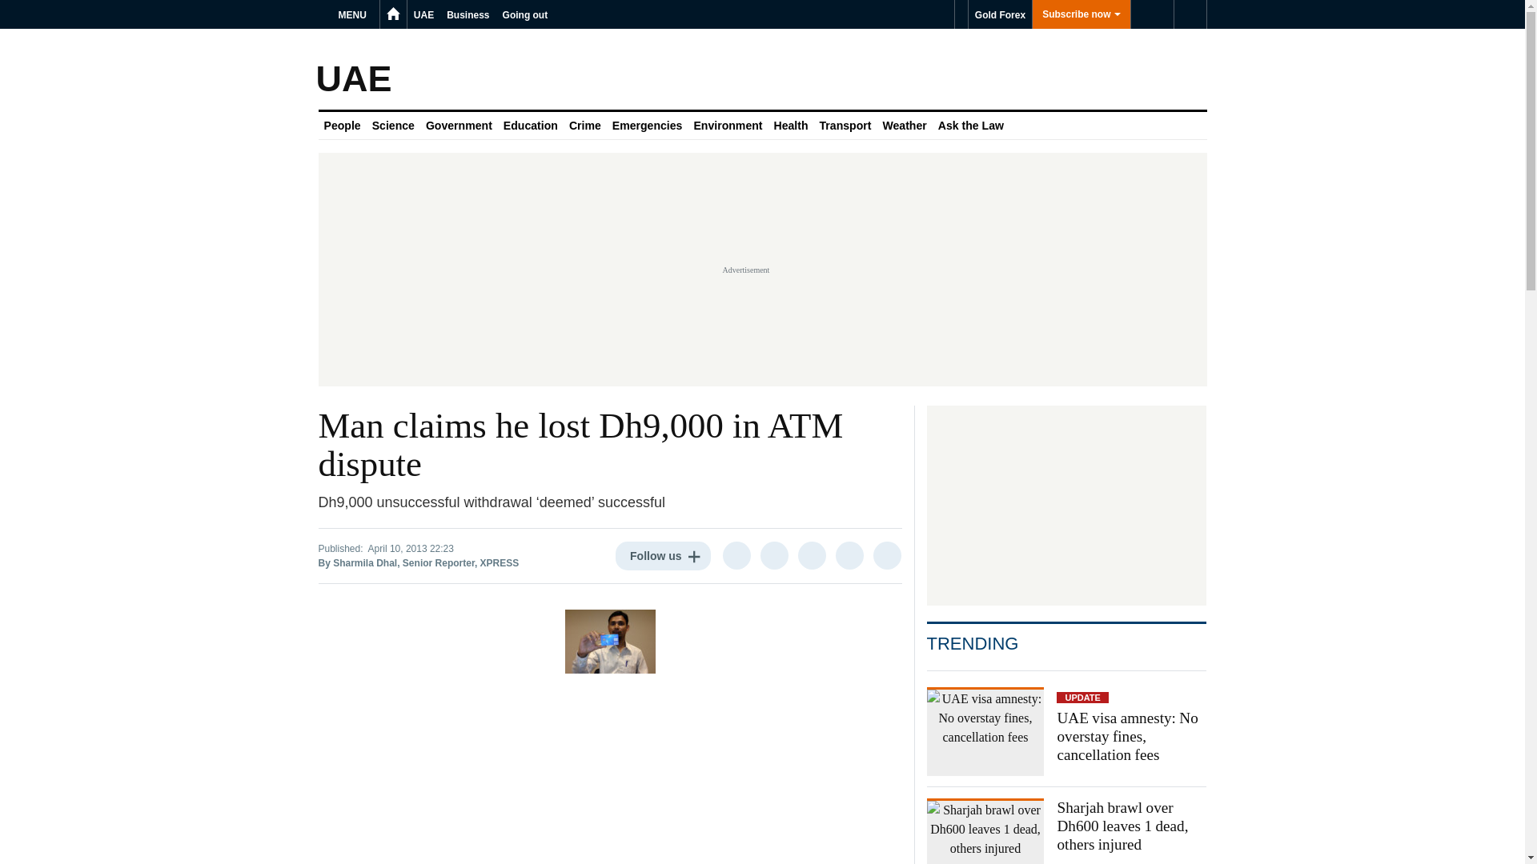  What do you see at coordinates (423, 14) in the screenshot?
I see `UAE` at bounding box center [423, 14].